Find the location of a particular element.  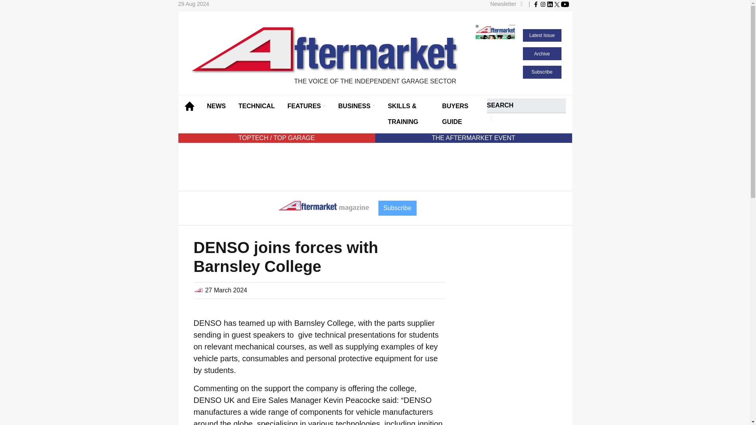

Newsletter is located at coordinates (508, 4).